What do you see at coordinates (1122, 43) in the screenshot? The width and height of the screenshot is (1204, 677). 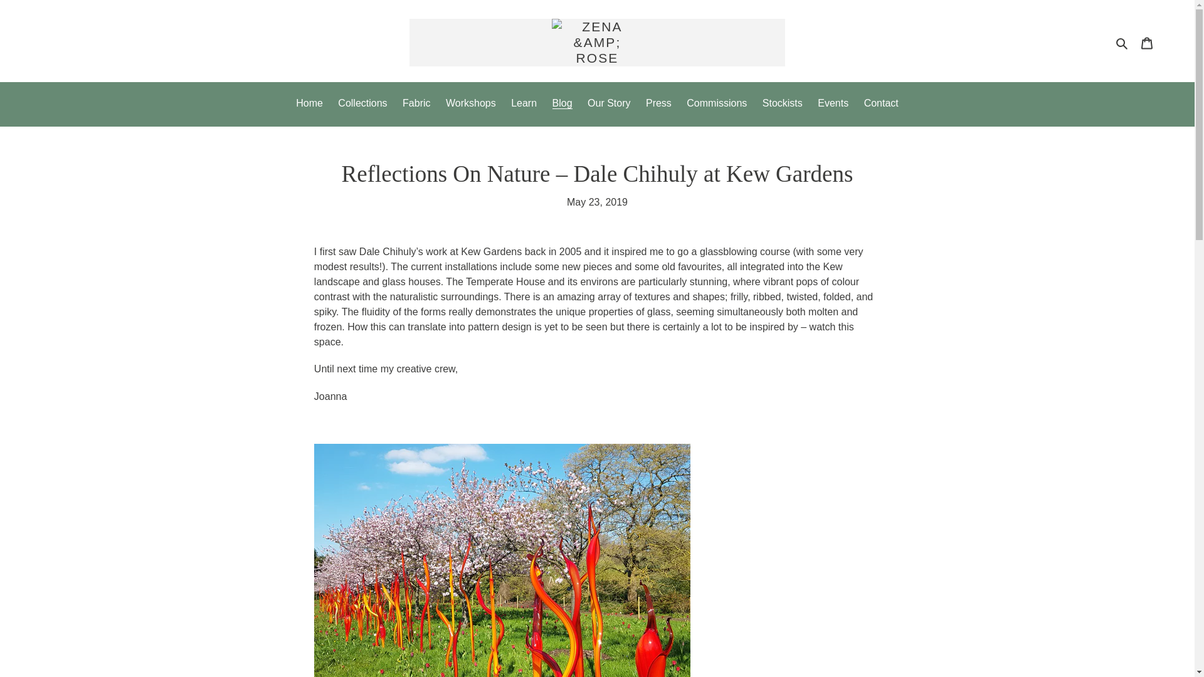 I see `Search` at bounding box center [1122, 43].